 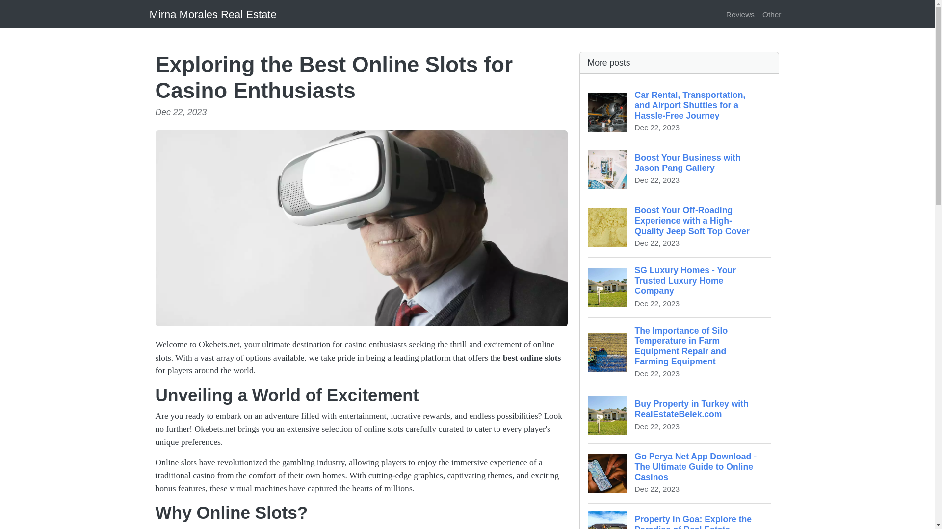 What do you see at coordinates (772, 14) in the screenshot?
I see `Mirna Morales Real Estate` at bounding box center [772, 14].